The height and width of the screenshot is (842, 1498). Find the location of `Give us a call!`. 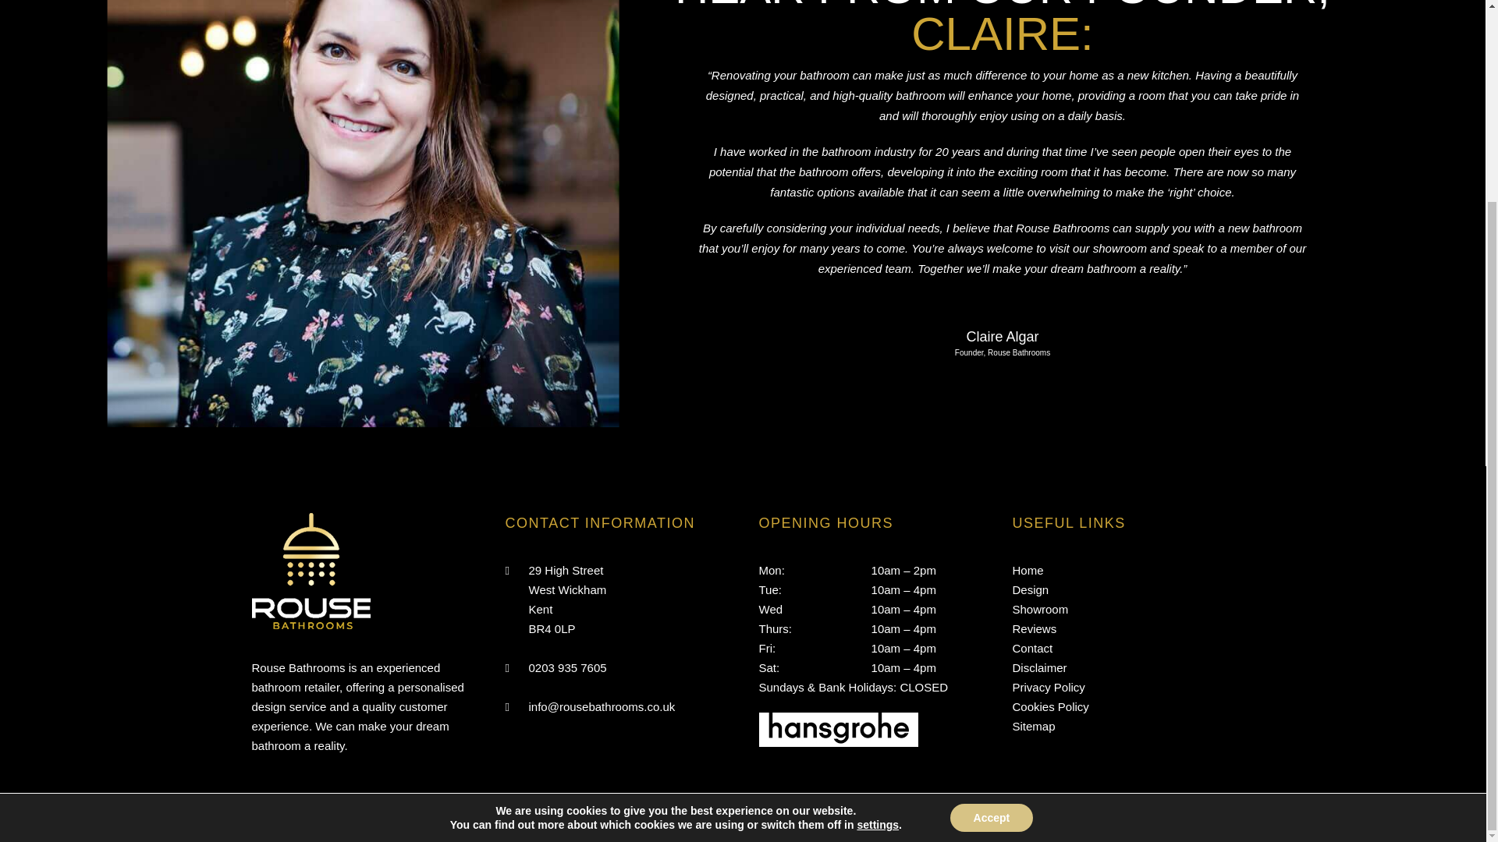

Give us a call! is located at coordinates (567, 667).